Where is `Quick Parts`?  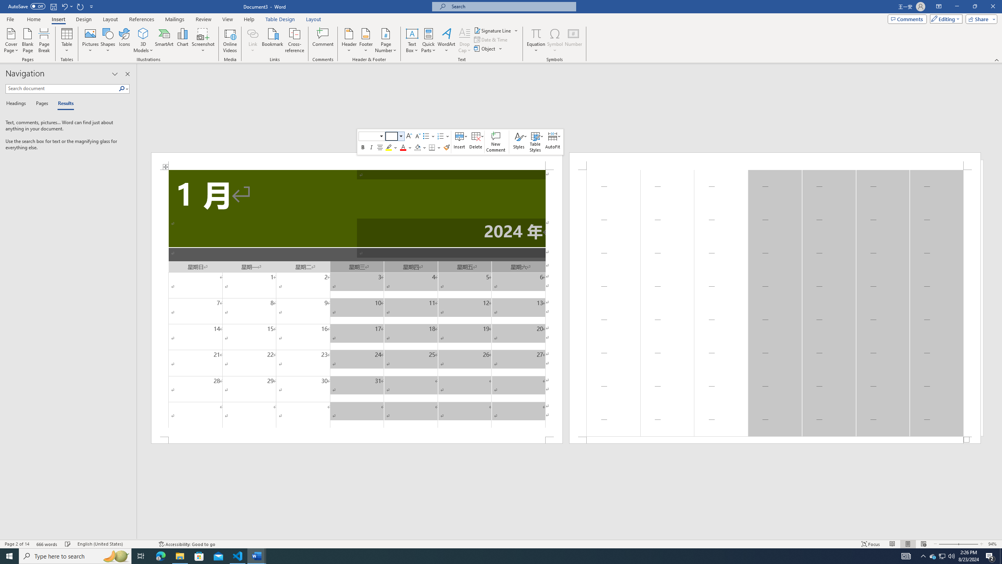 Quick Parts is located at coordinates (429, 40).